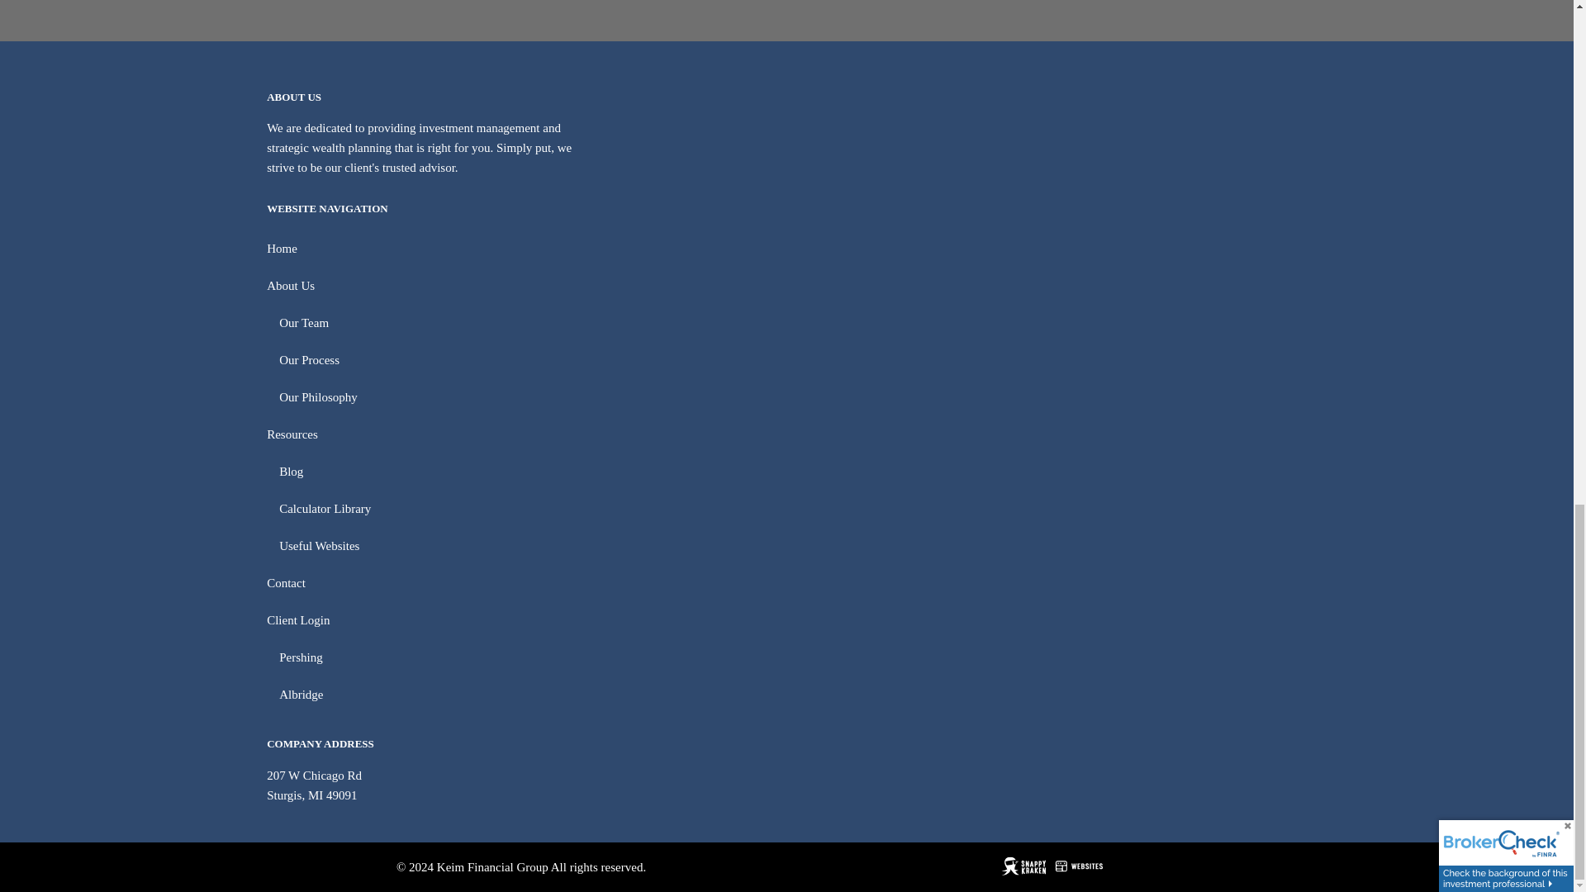 The image size is (1586, 892). Describe the element at coordinates (786, 286) in the screenshot. I see `About Us` at that location.